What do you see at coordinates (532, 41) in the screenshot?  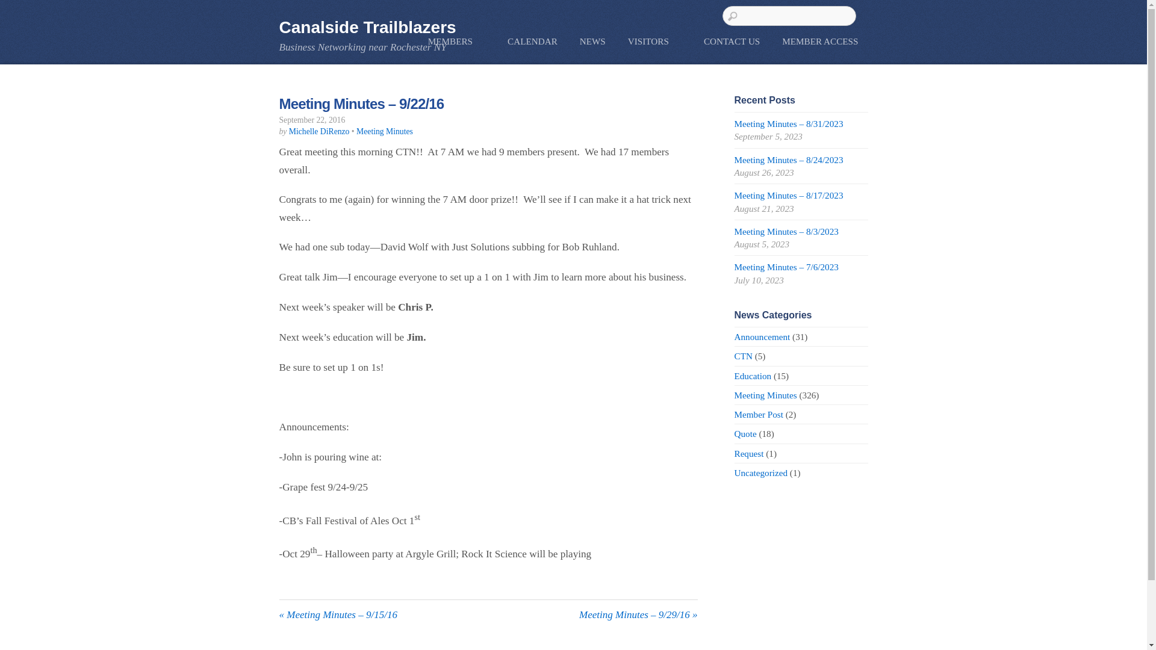 I see `CALENDAR` at bounding box center [532, 41].